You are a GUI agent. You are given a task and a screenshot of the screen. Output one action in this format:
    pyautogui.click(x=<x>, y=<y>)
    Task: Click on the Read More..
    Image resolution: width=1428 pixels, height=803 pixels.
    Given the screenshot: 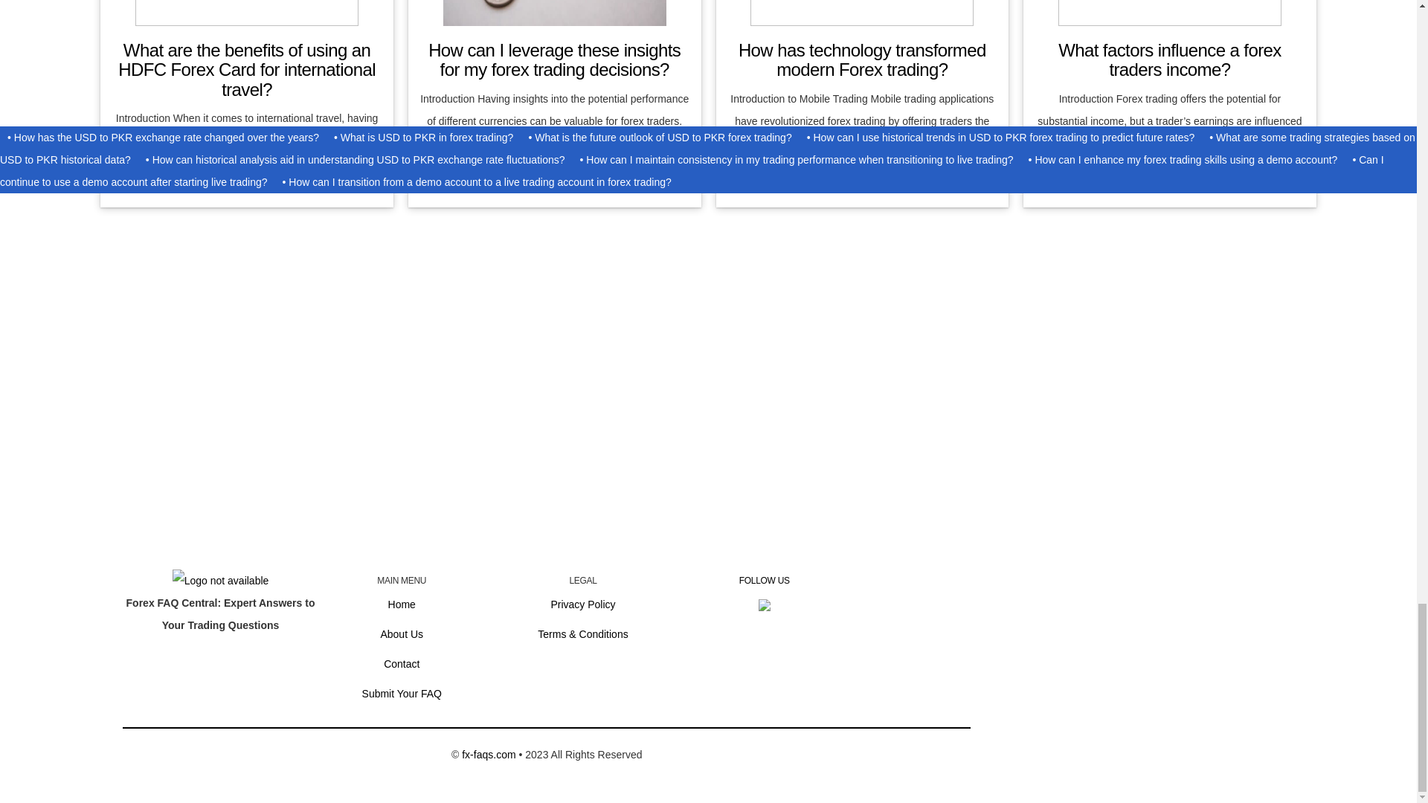 What is the action you would take?
    pyautogui.click(x=247, y=184)
    